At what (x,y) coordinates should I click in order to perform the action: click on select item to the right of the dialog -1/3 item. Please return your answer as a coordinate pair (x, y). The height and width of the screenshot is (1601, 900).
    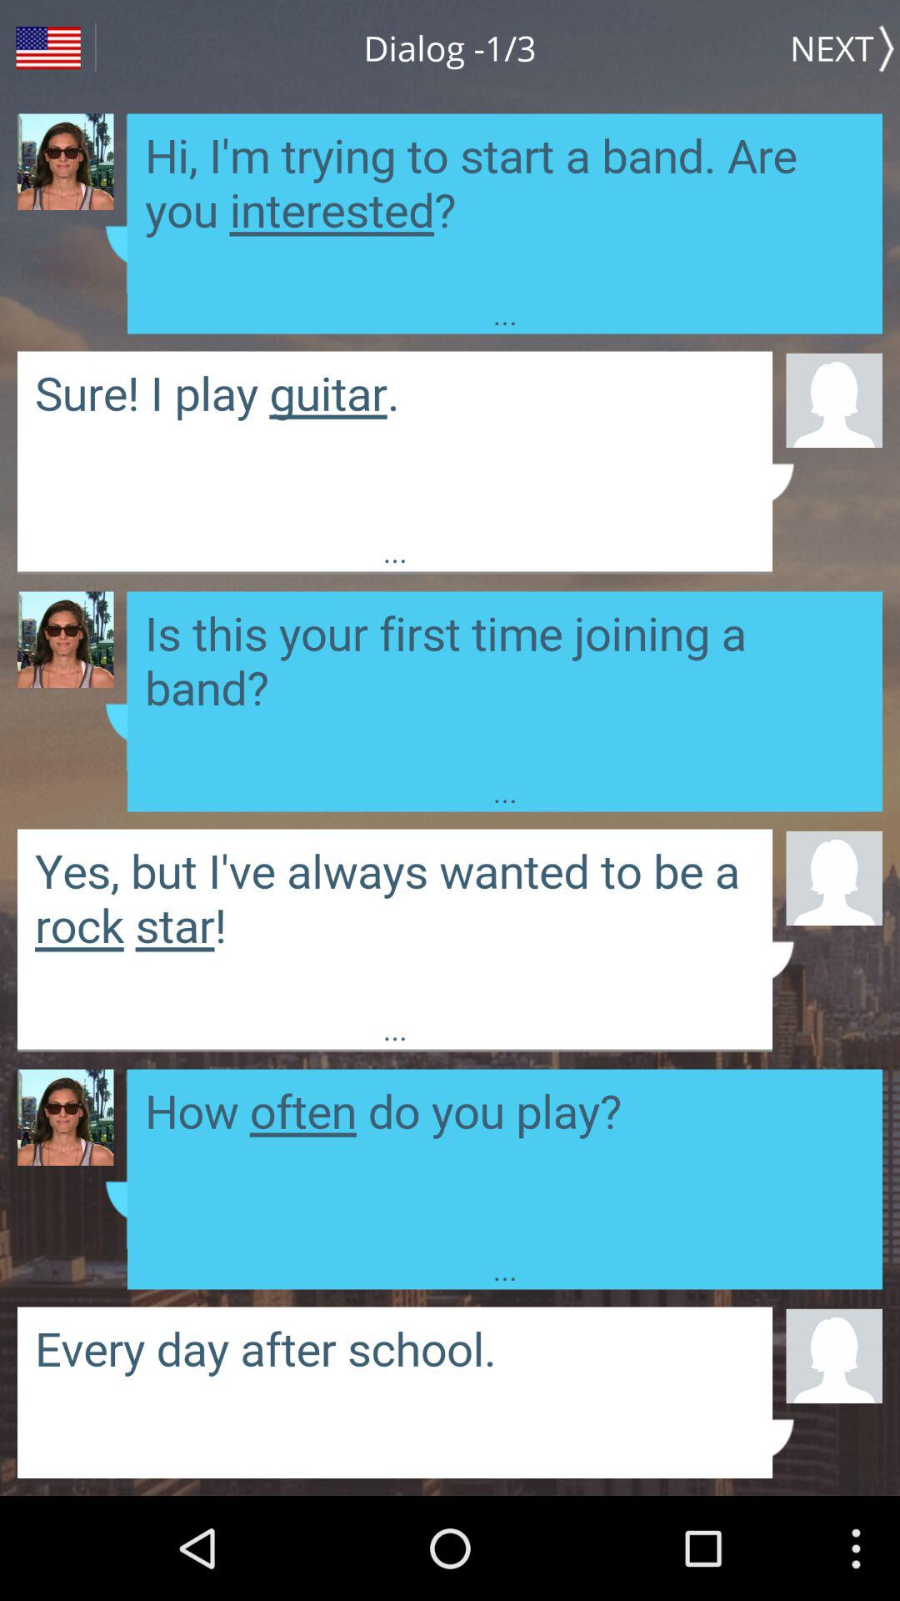
    Looking at the image, I should click on (845, 48).